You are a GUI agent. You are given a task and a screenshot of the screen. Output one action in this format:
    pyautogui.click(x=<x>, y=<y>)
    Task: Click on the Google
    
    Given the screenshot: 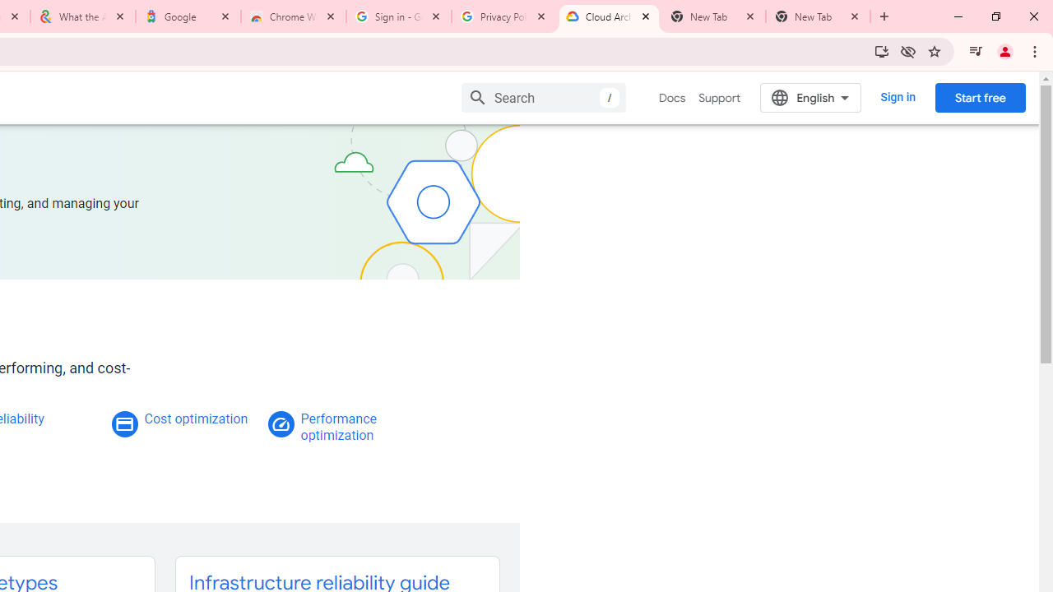 What is the action you would take?
    pyautogui.click(x=188, y=16)
    